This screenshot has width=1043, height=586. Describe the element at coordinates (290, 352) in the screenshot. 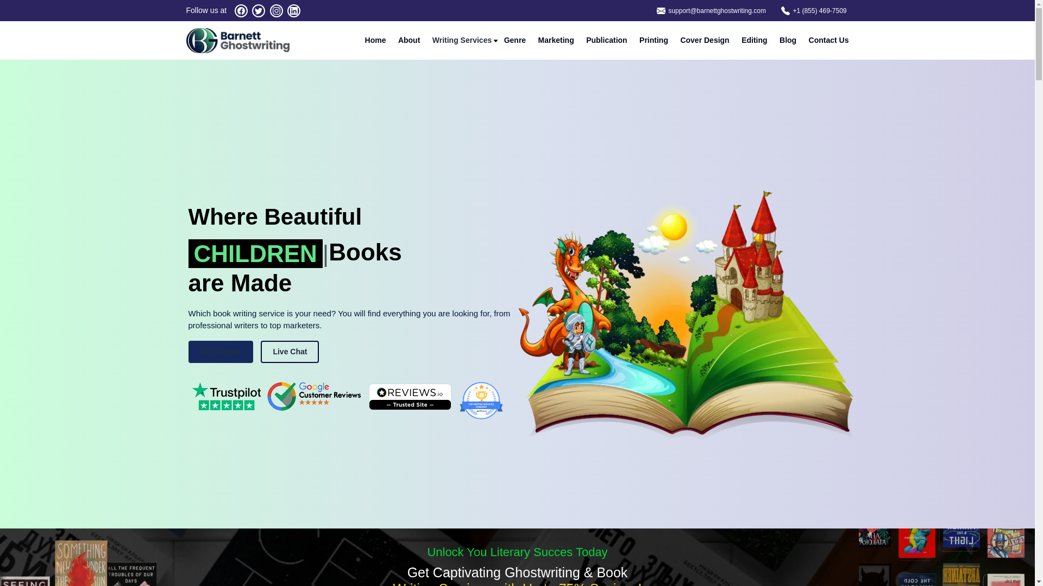

I see `Live Chat` at that location.